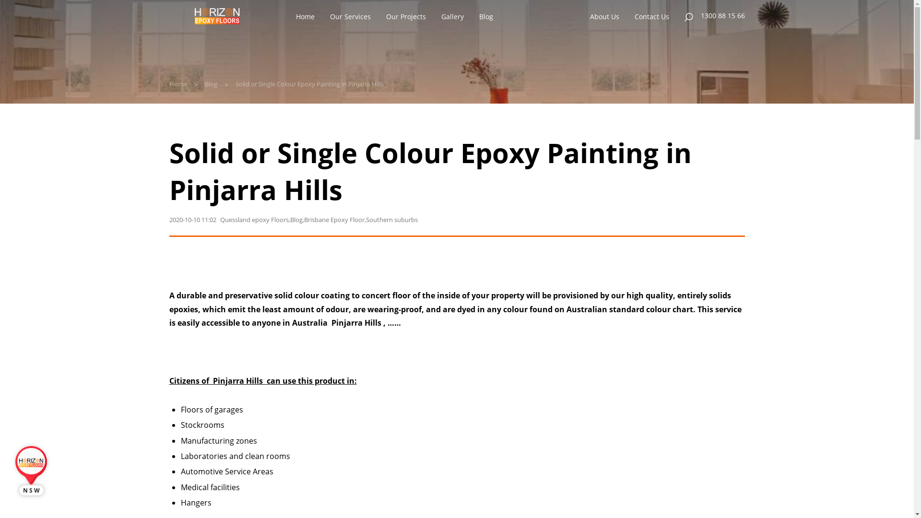 The height and width of the screenshot is (518, 921). Describe the element at coordinates (722, 16) in the screenshot. I see `1300 88 15 66` at that location.